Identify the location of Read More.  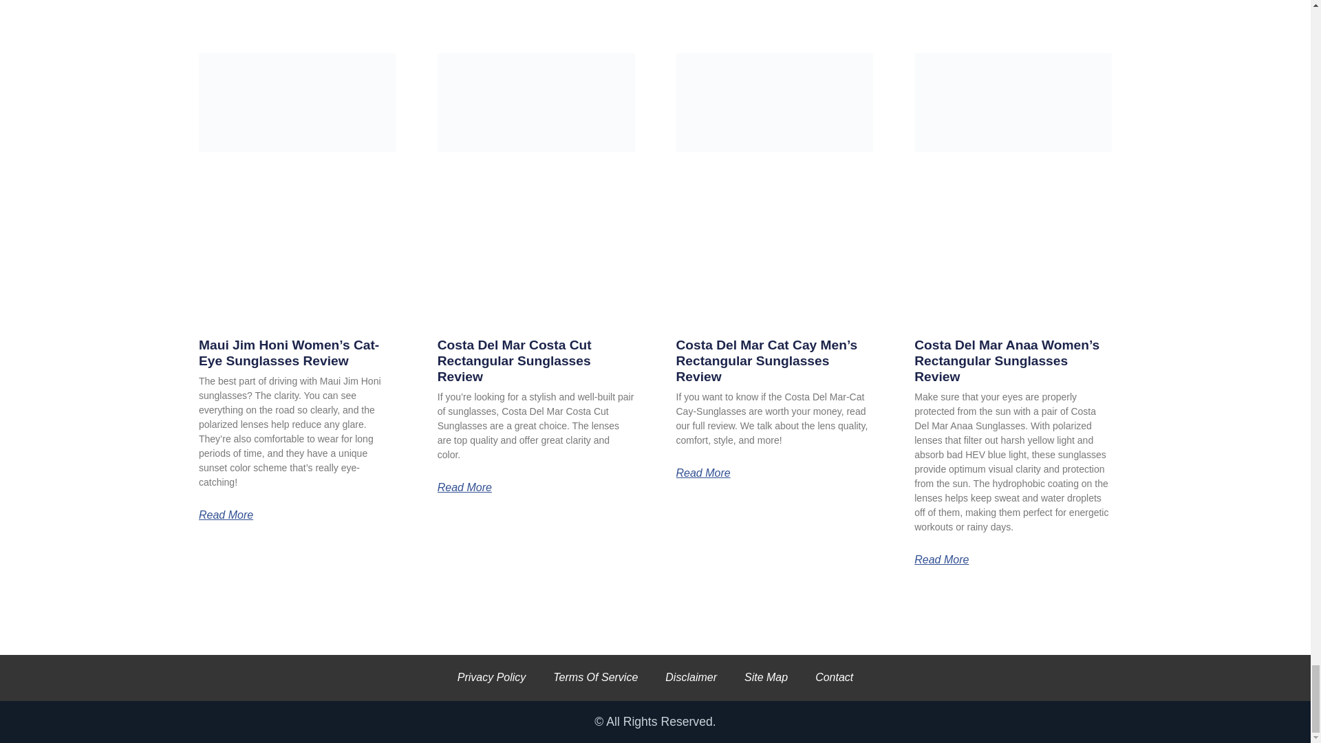
(226, 515).